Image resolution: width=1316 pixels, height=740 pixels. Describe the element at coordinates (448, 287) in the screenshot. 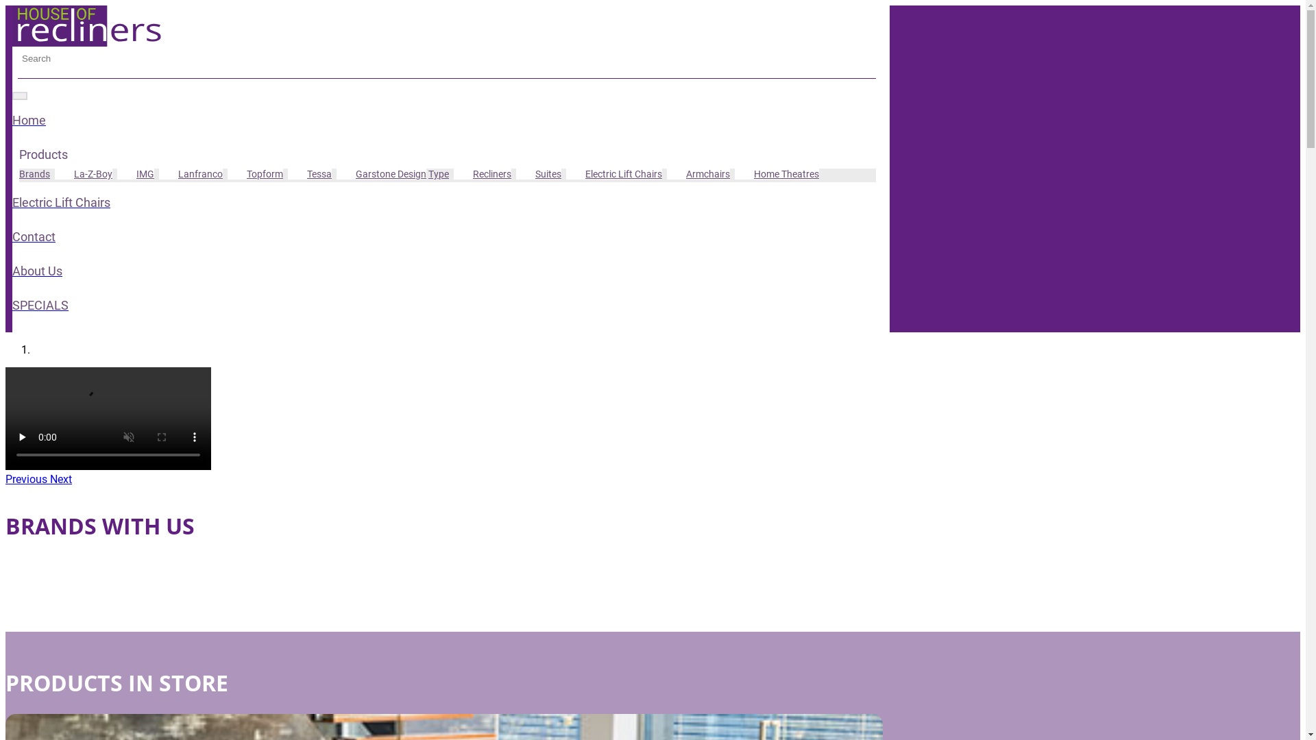

I see `About Us` at that location.